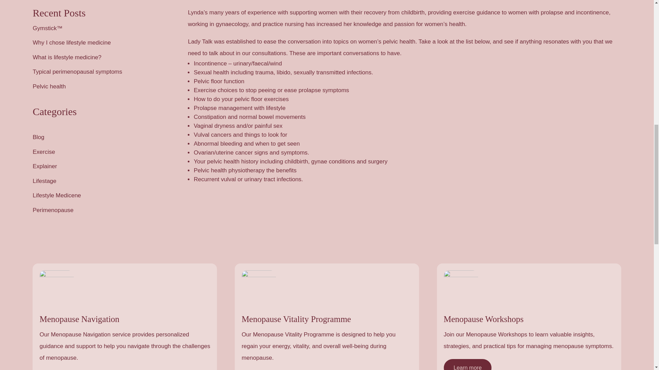 Image resolution: width=659 pixels, height=370 pixels. What do you see at coordinates (67, 57) in the screenshot?
I see `What is lifestyle medicine?` at bounding box center [67, 57].